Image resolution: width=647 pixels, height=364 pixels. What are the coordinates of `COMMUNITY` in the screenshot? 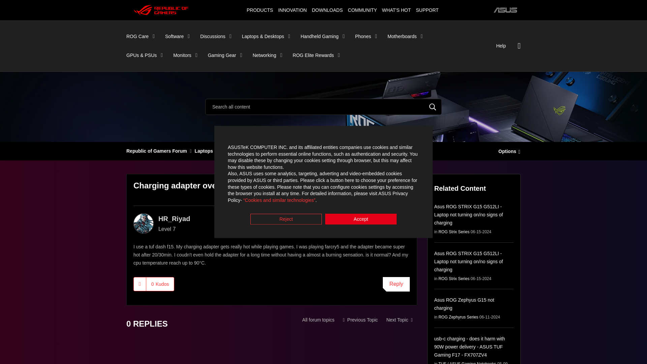 It's located at (362, 10).